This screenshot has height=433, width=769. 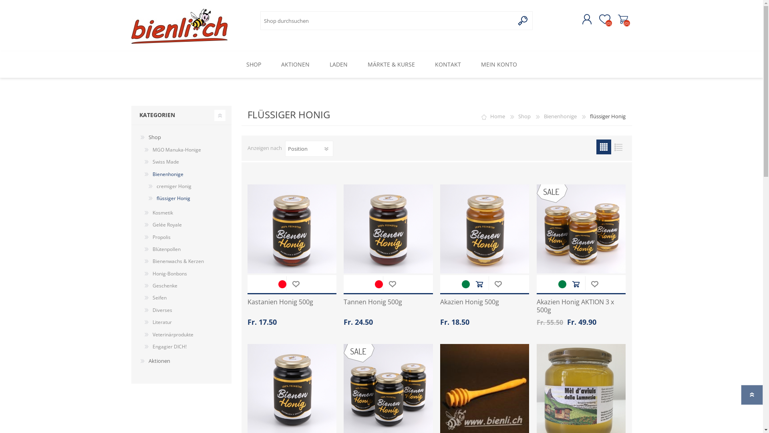 I want to click on Kaufen, so click(x=479, y=284).